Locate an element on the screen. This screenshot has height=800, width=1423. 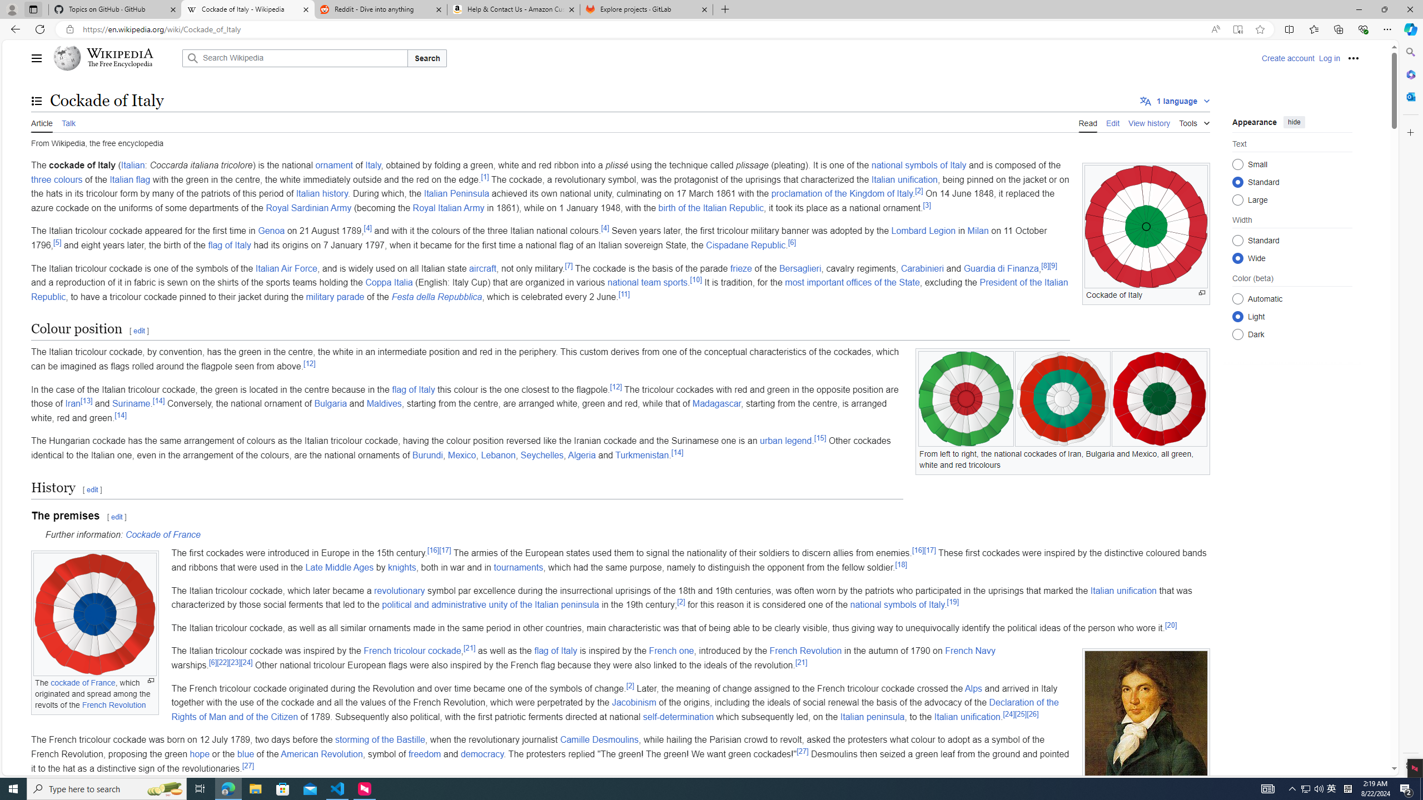
[10] is located at coordinates (696, 279).